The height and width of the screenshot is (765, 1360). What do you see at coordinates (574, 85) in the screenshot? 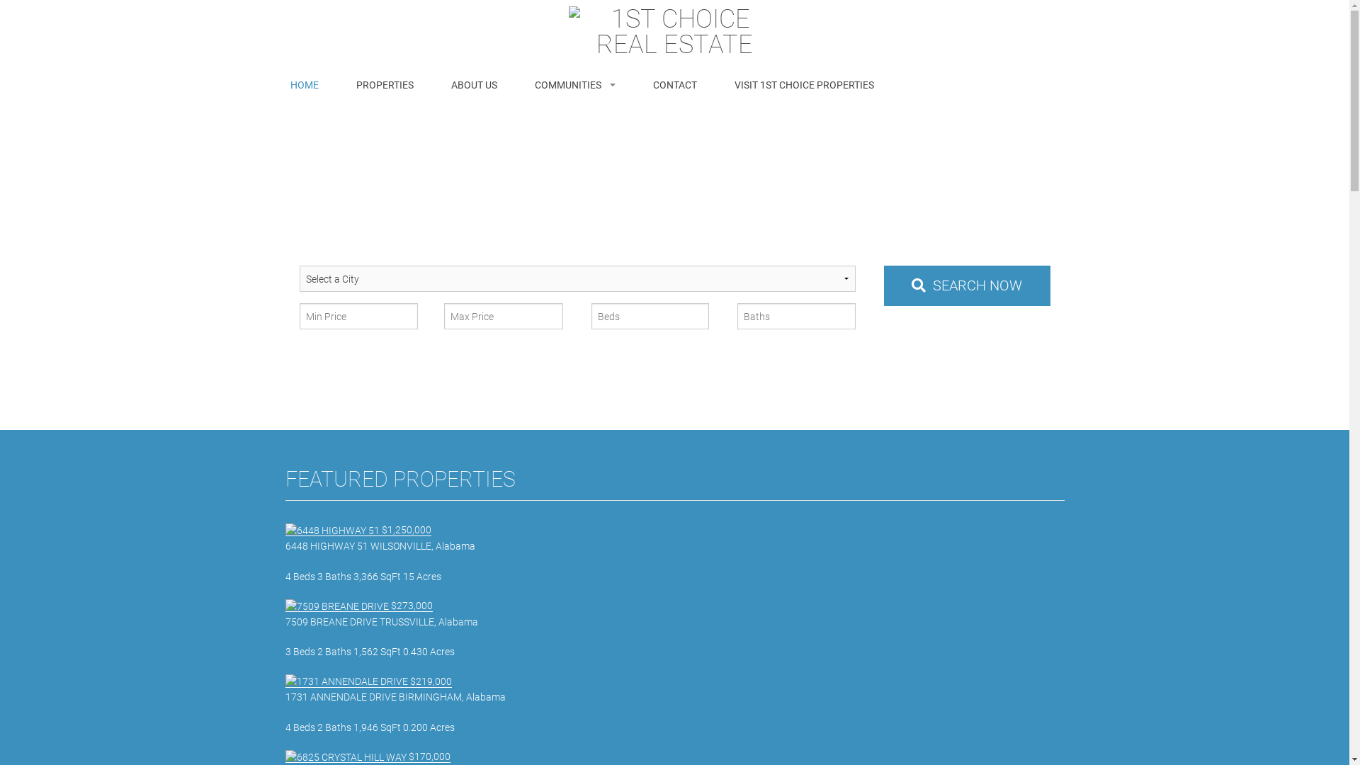
I see `COMMUNITIES` at bounding box center [574, 85].